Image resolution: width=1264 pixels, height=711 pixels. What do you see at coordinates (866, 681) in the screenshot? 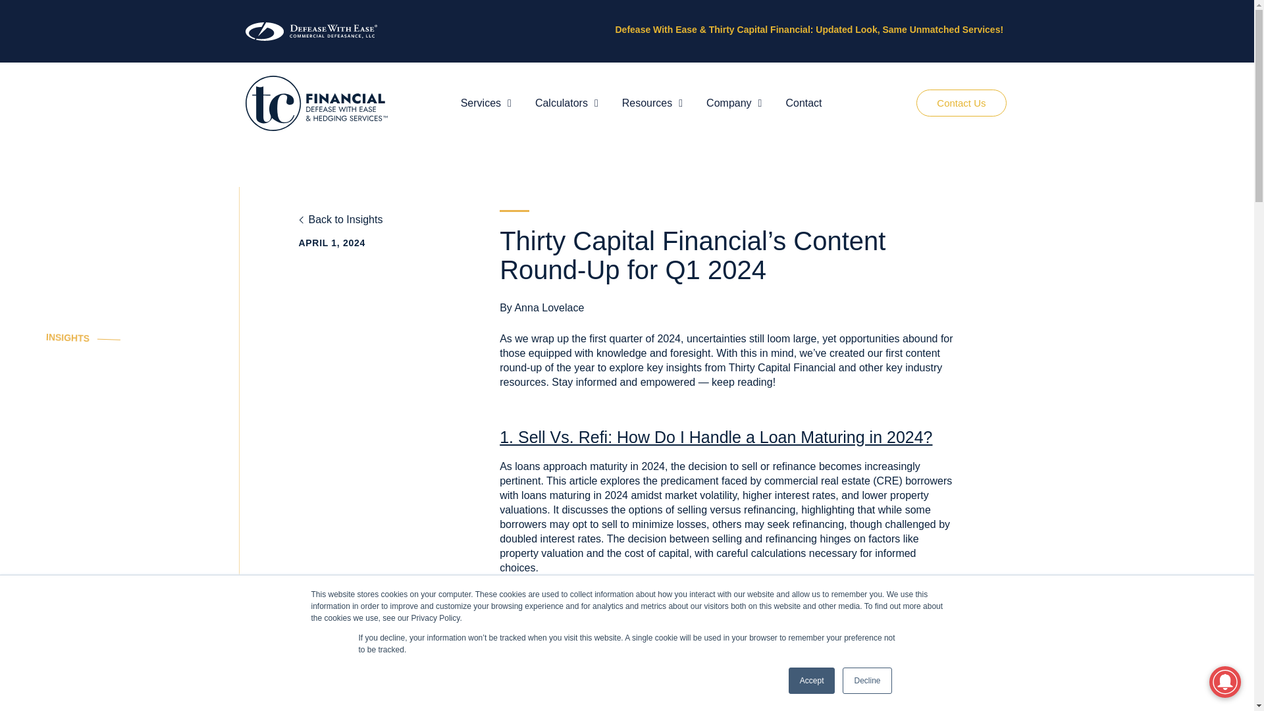
I see `Decline` at bounding box center [866, 681].